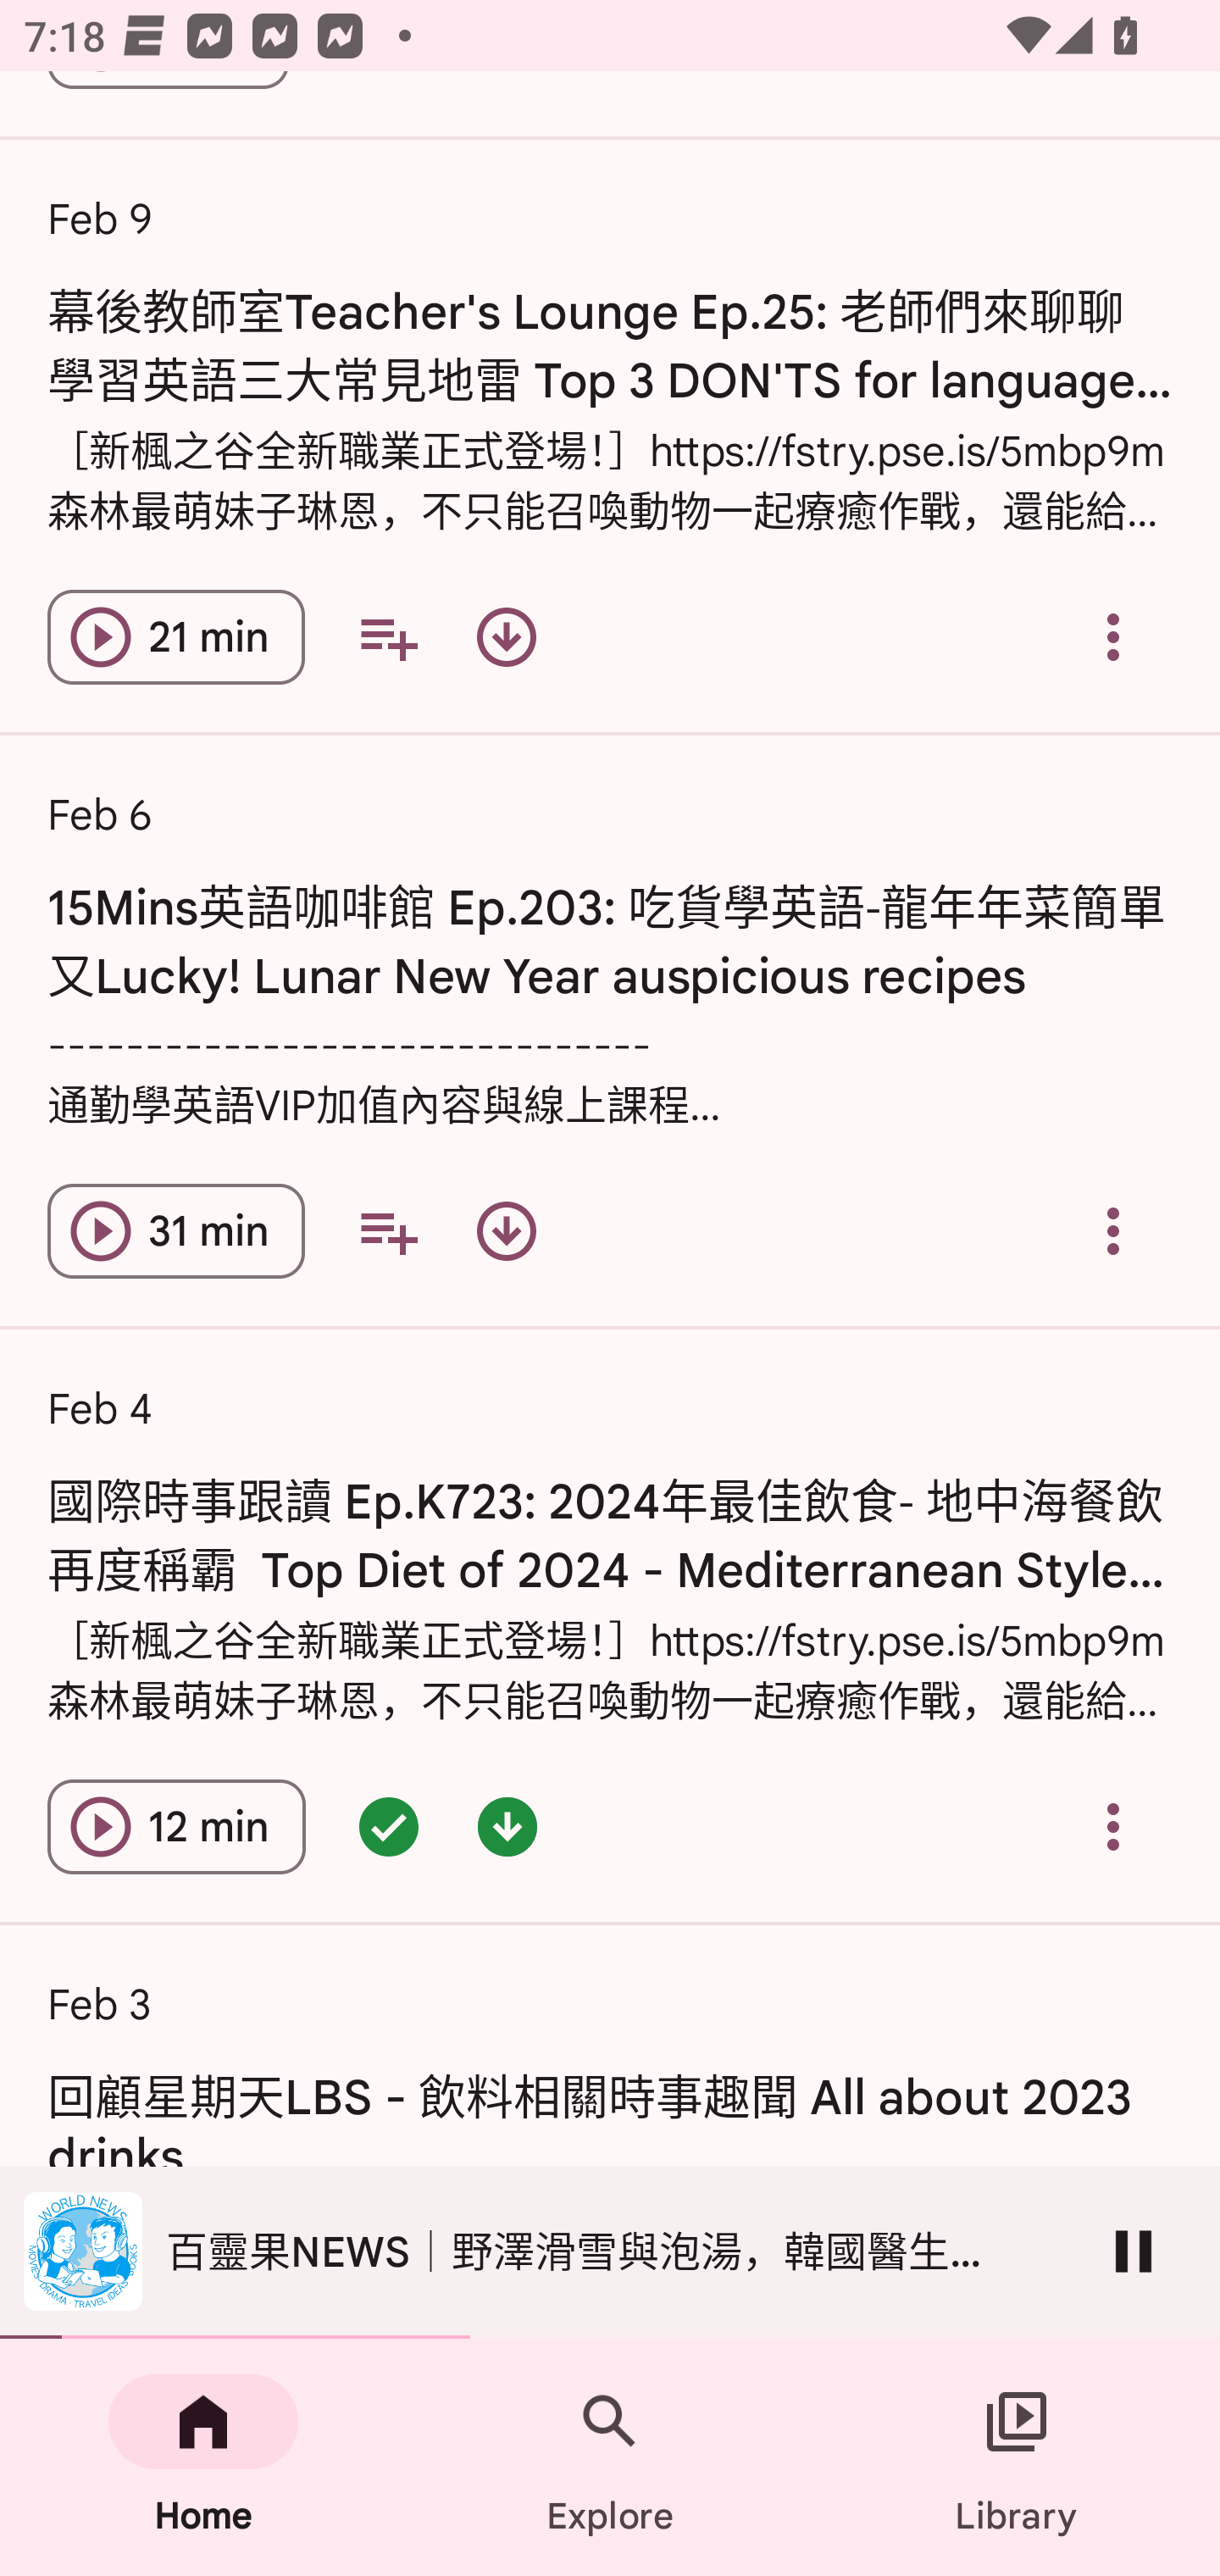 This screenshot has height=2576, width=1220. Describe the element at coordinates (610, 2457) in the screenshot. I see `Explore` at that location.